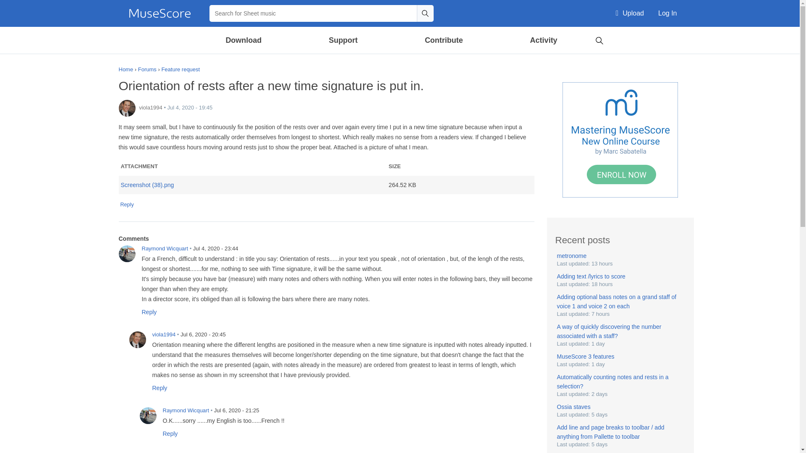 The height and width of the screenshot is (453, 806). I want to click on Support, so click(343, 40).